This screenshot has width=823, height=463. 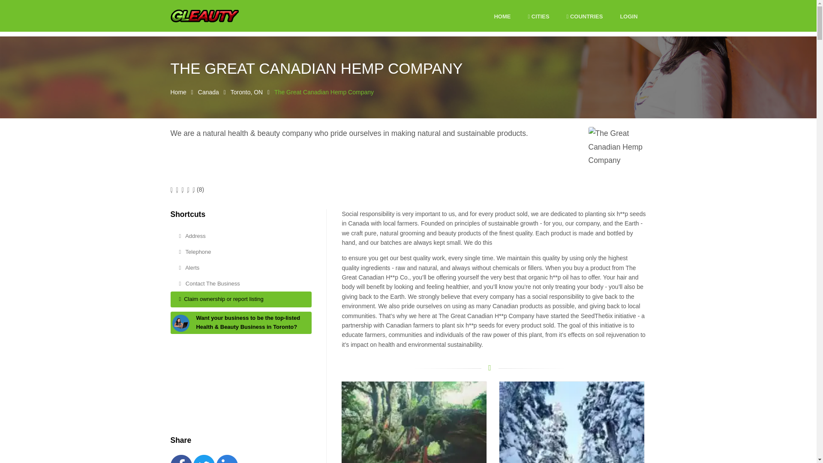 What do you see at coordinates (241, 299) in the screenshot?
I see `Claim ownership or report listing` at bounding box center [241, 299].